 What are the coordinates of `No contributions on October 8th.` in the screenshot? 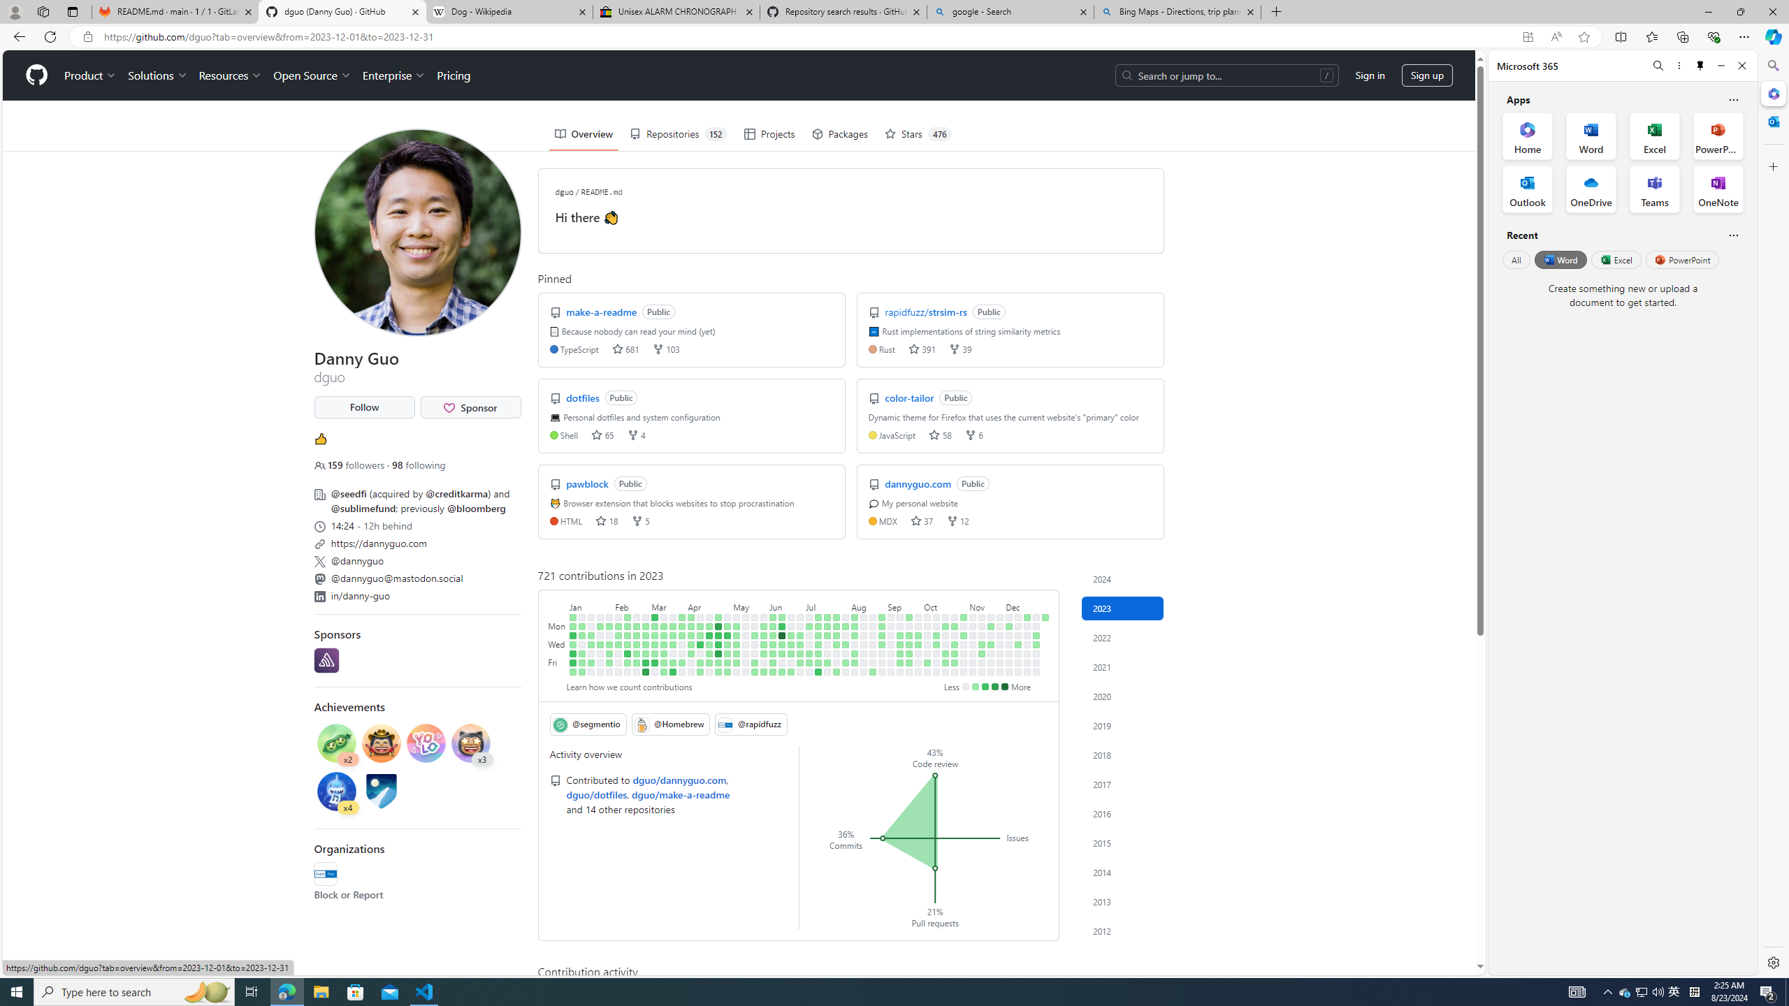 It's located at (936, 617).